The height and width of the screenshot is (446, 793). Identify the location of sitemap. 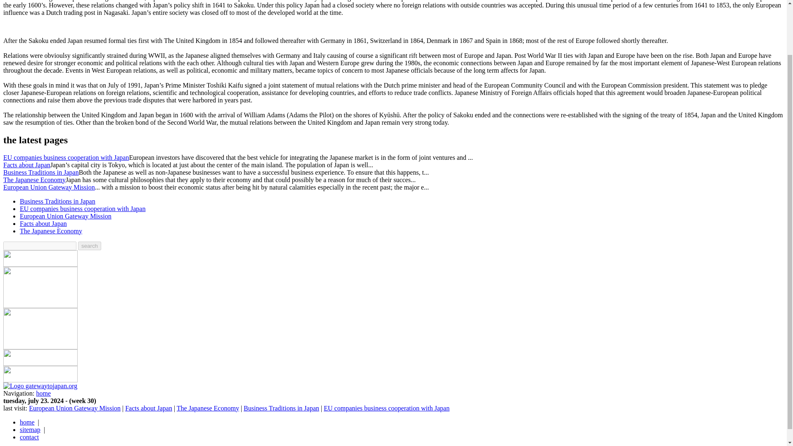
(30, 429).